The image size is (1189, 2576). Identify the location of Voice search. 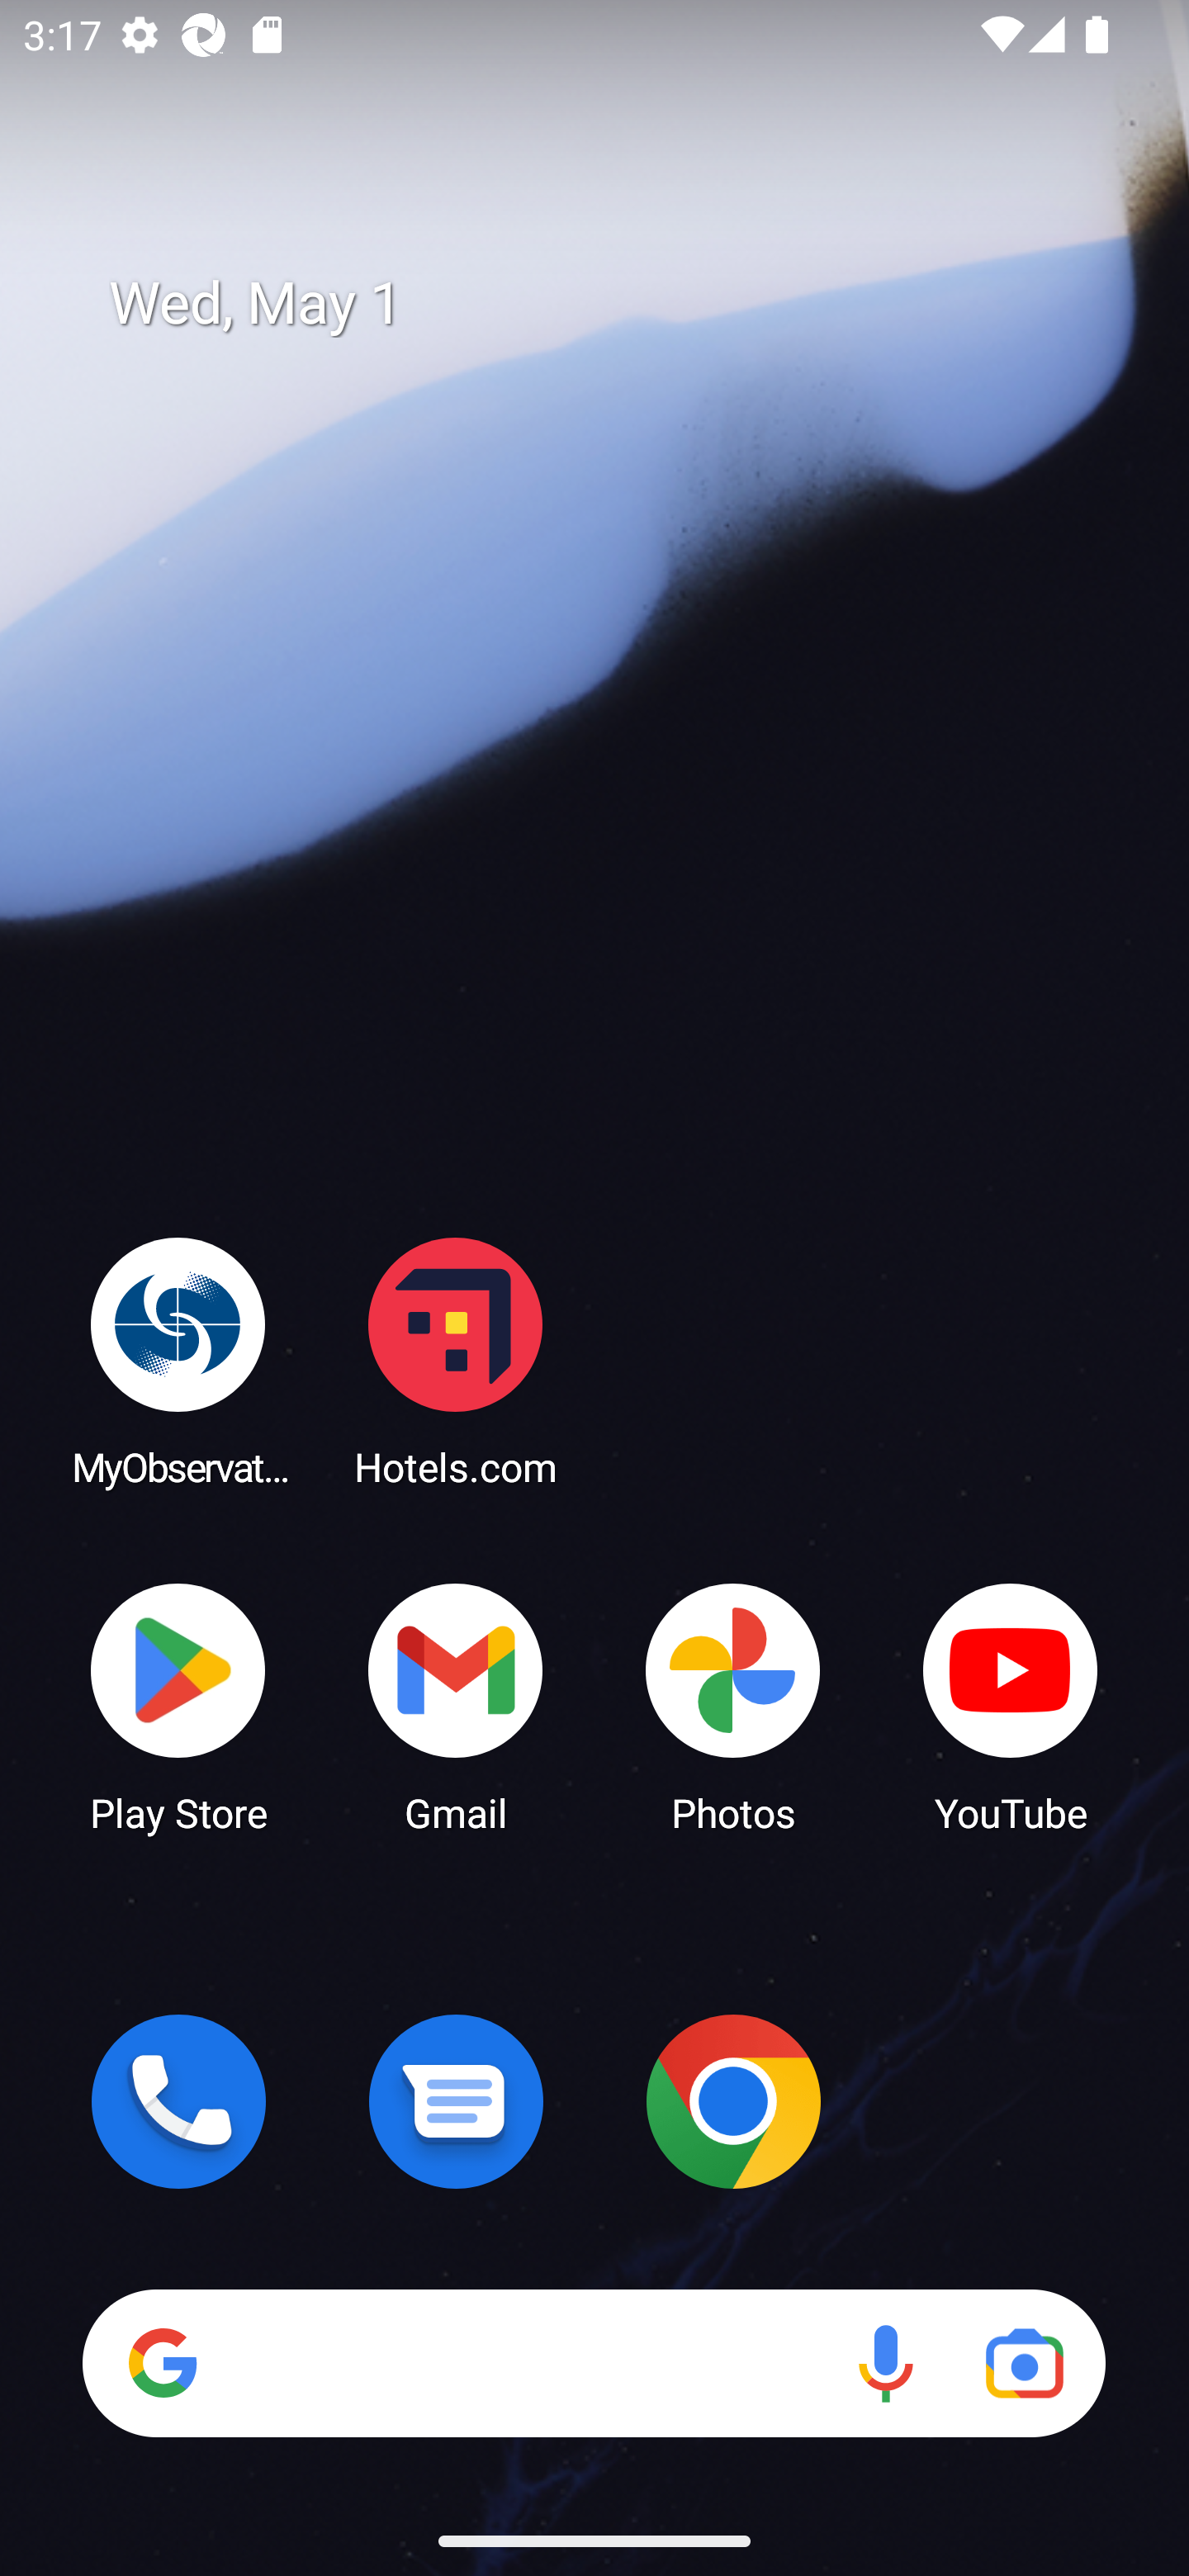
(885, 2363).